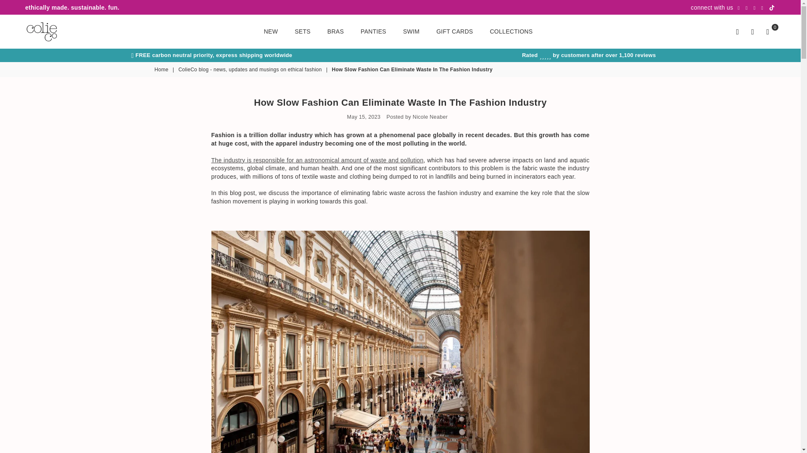 This screenshot has width=807, height=453. Describe the element at coordinates (746, 8) in the screenshot. I see `ColieCo on Pinterest` at that location.